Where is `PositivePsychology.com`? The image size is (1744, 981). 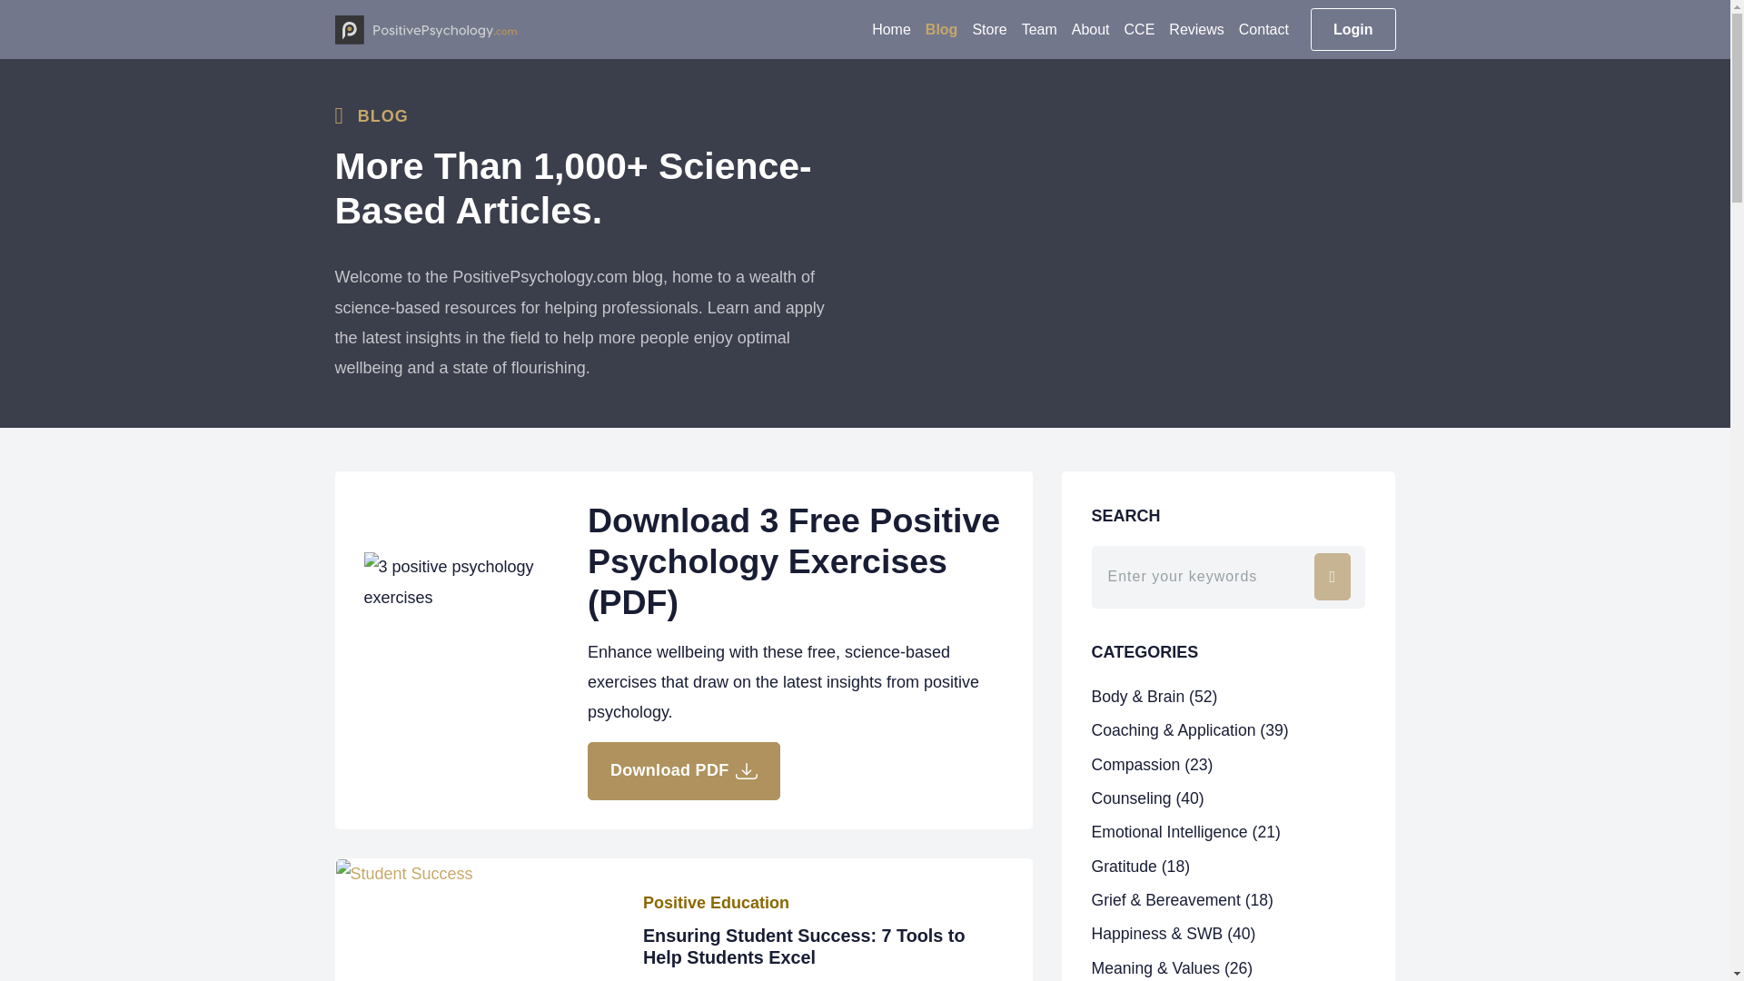
PositivePsychology.com is located at coordinates (425, 29).